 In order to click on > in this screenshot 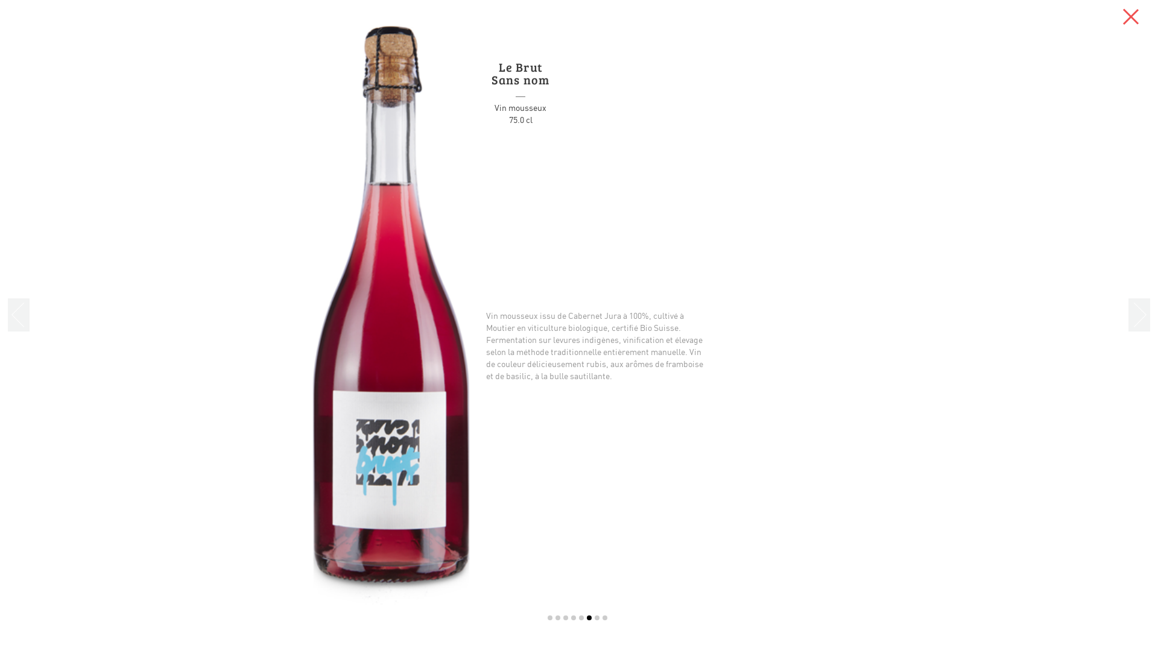, I will do `click(1139, 315)`.